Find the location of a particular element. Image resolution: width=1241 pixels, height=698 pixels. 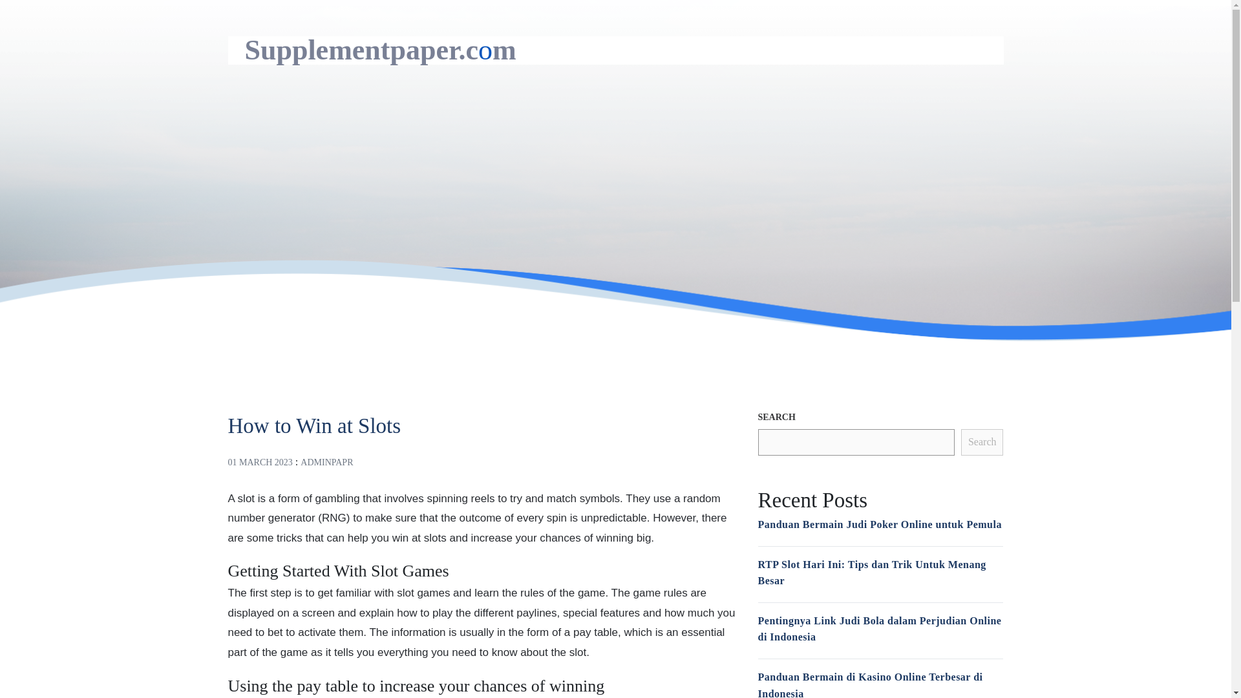

ADMINPAPR is located at coordinates (326, 462).